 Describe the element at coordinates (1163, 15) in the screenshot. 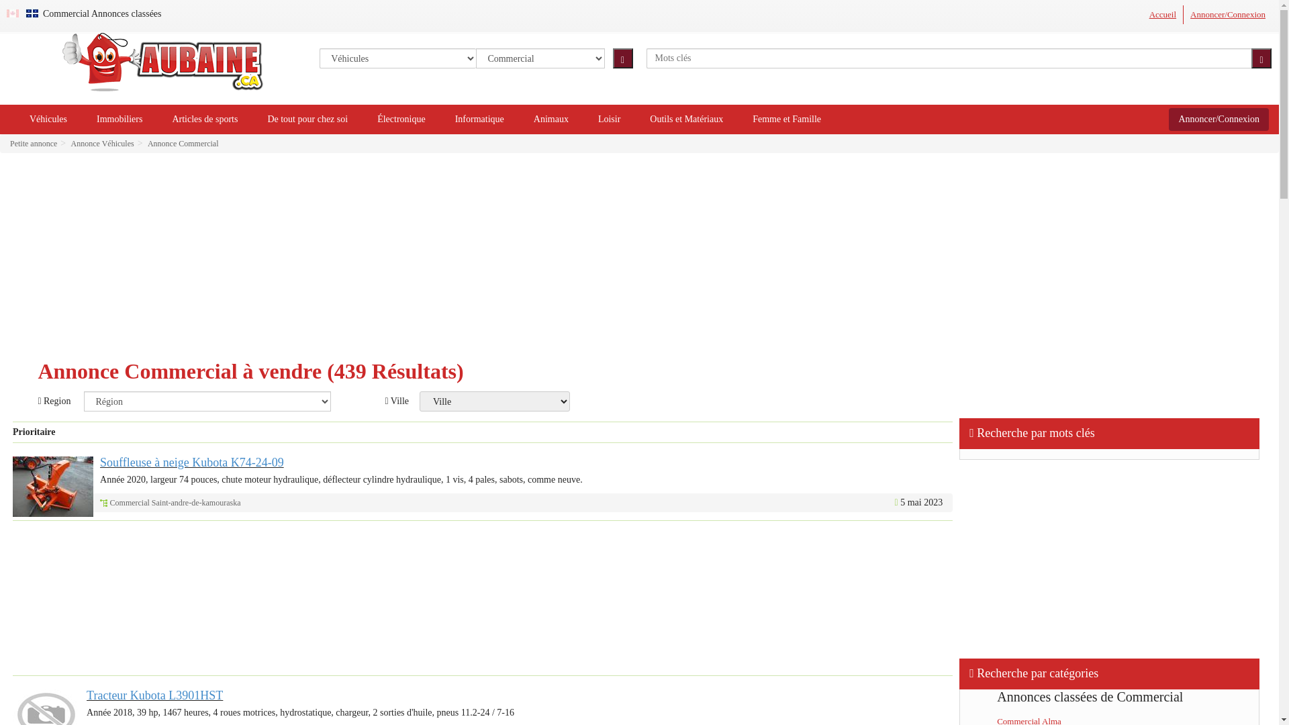

I see `Accueil` at that location.